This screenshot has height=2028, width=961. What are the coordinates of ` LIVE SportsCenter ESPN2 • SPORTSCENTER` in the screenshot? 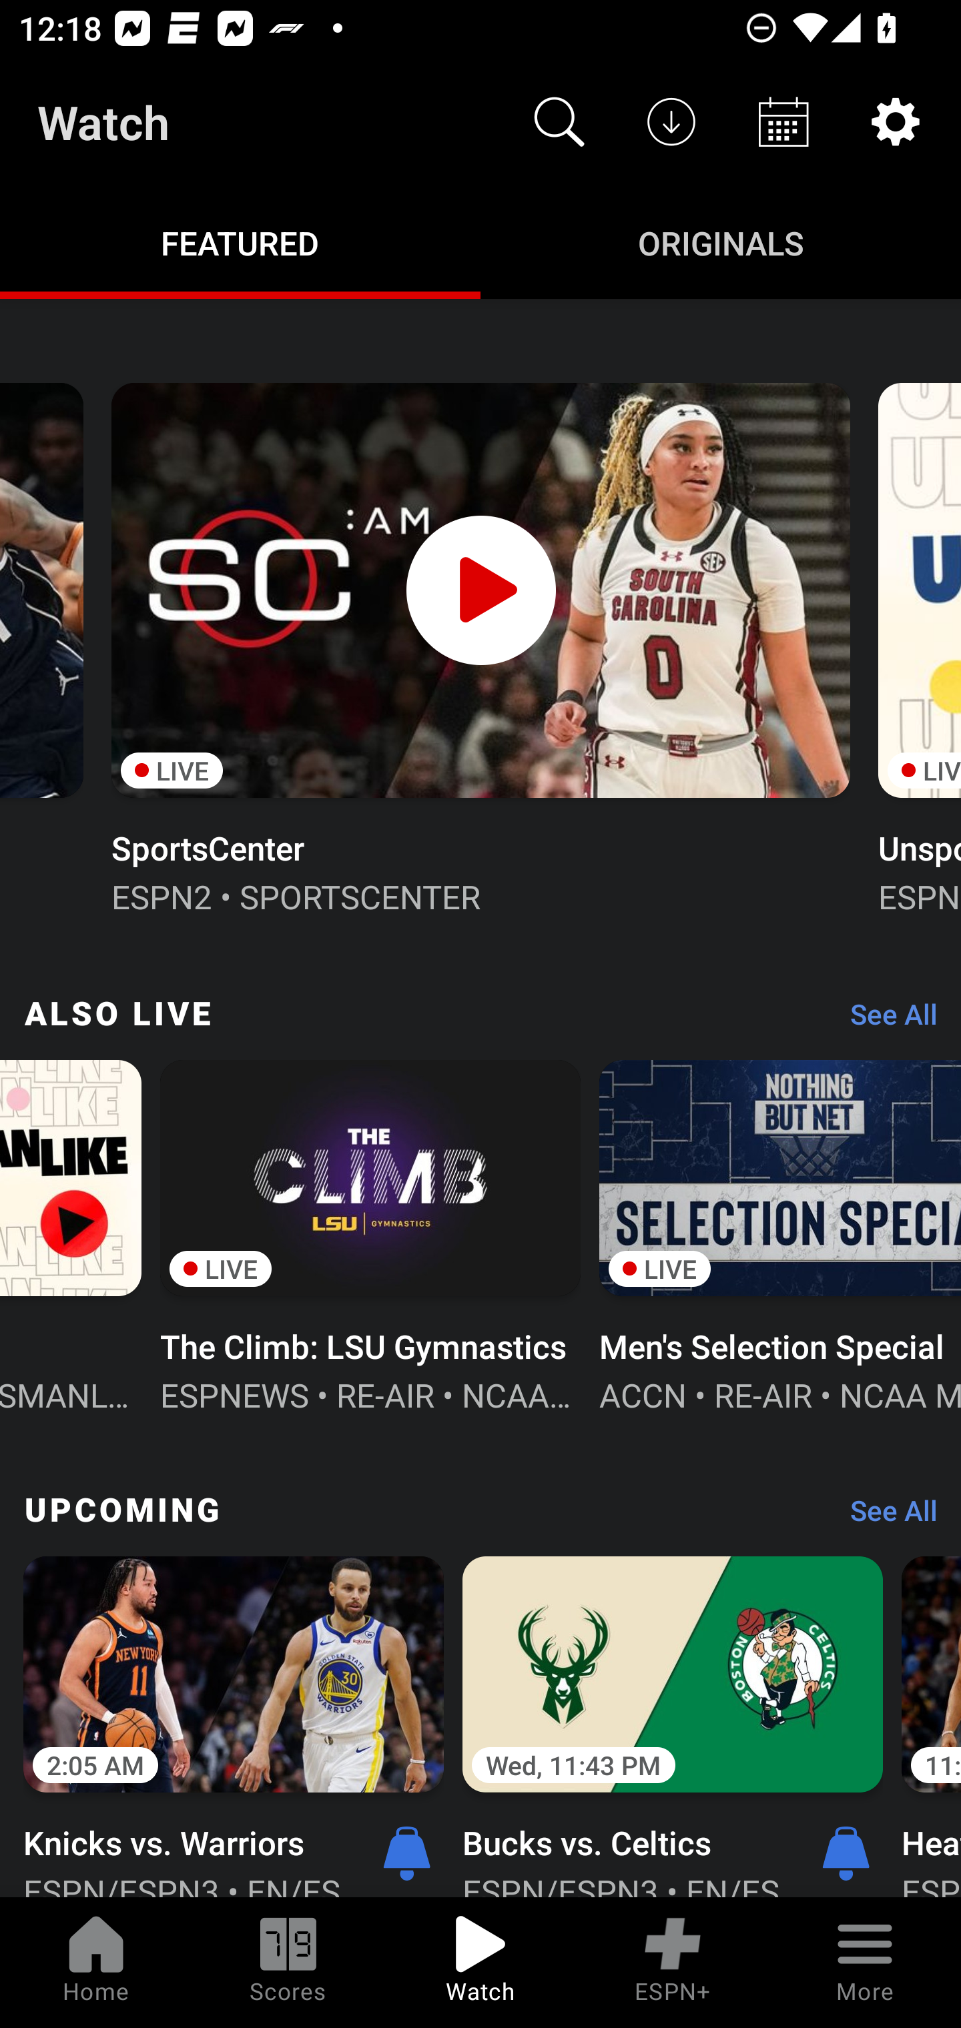 It's located at (480, 646).